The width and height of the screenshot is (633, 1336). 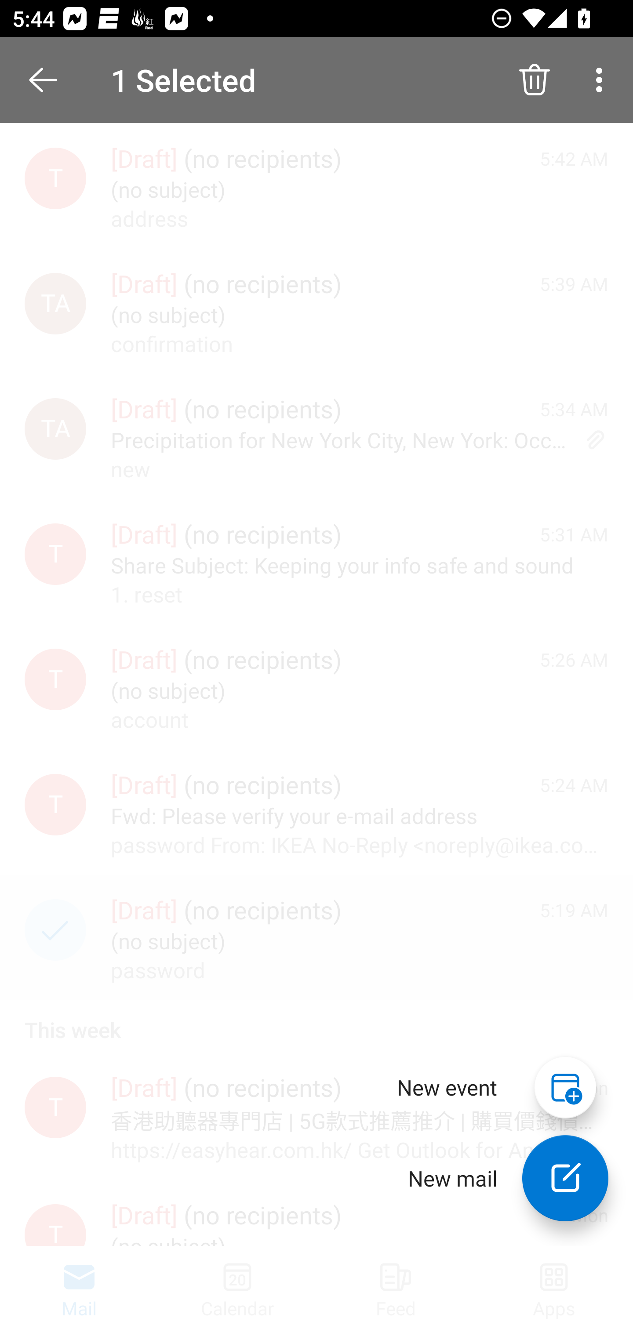 What do you see at coordinates (535, 80) in the screenshot?
I see `Delete` at bounding box center [535, 80].